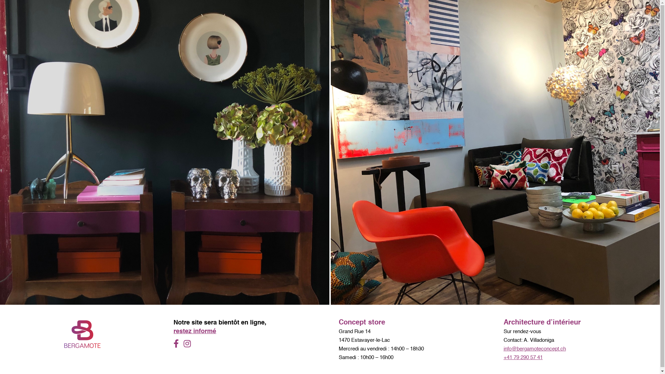  What do you see at coordinates (82, 334) in the screenshot?
I see `logo Bergamote Concept` at bounding box center [82, 334].